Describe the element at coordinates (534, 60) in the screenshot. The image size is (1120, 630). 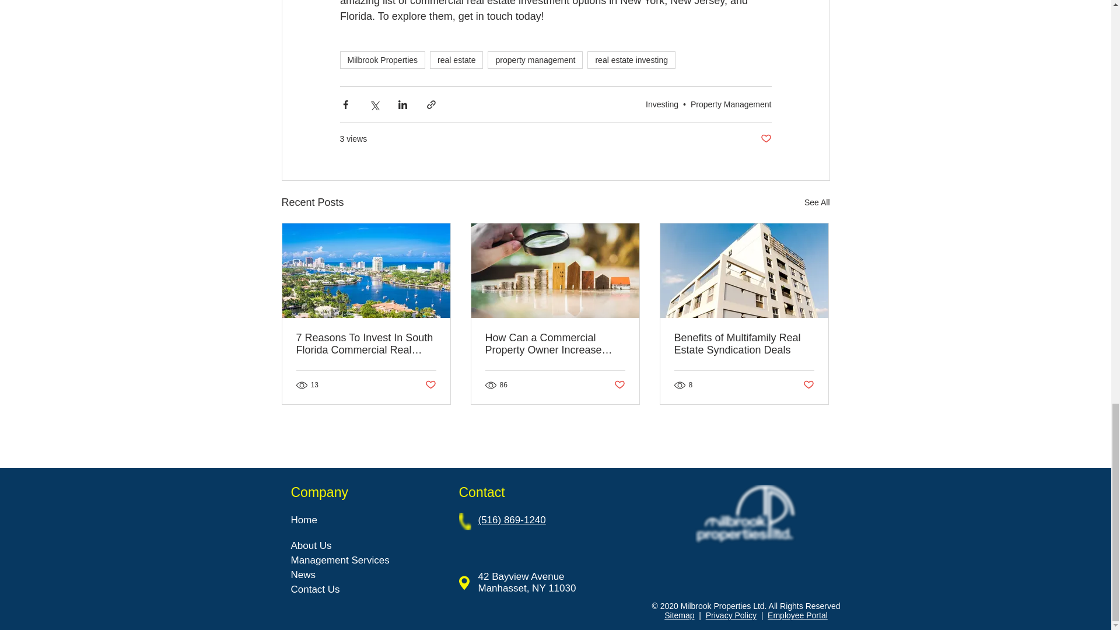
I see `property management` at that location.